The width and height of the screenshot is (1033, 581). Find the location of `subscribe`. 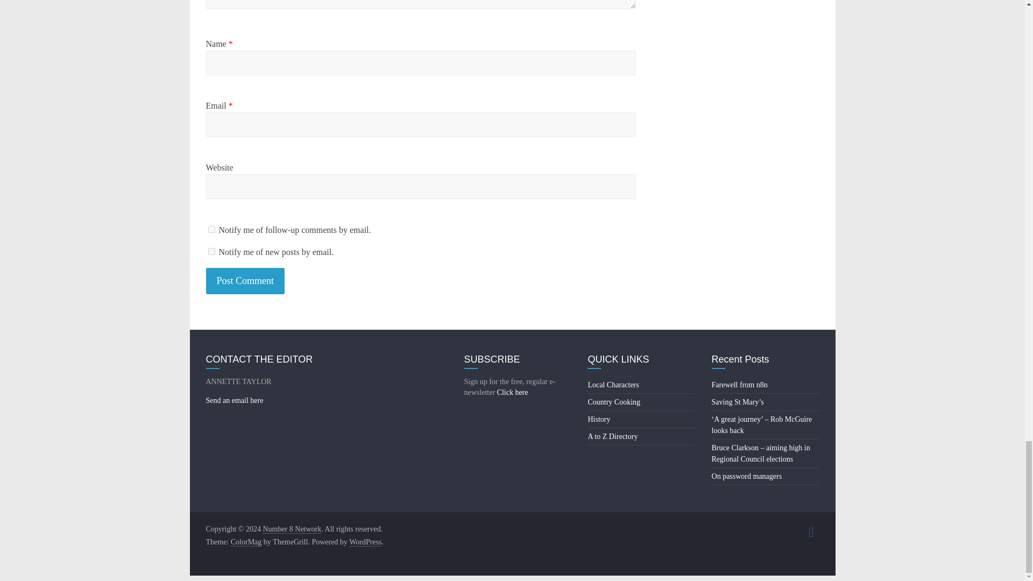

subscribe is located at coordinates (211, 229).